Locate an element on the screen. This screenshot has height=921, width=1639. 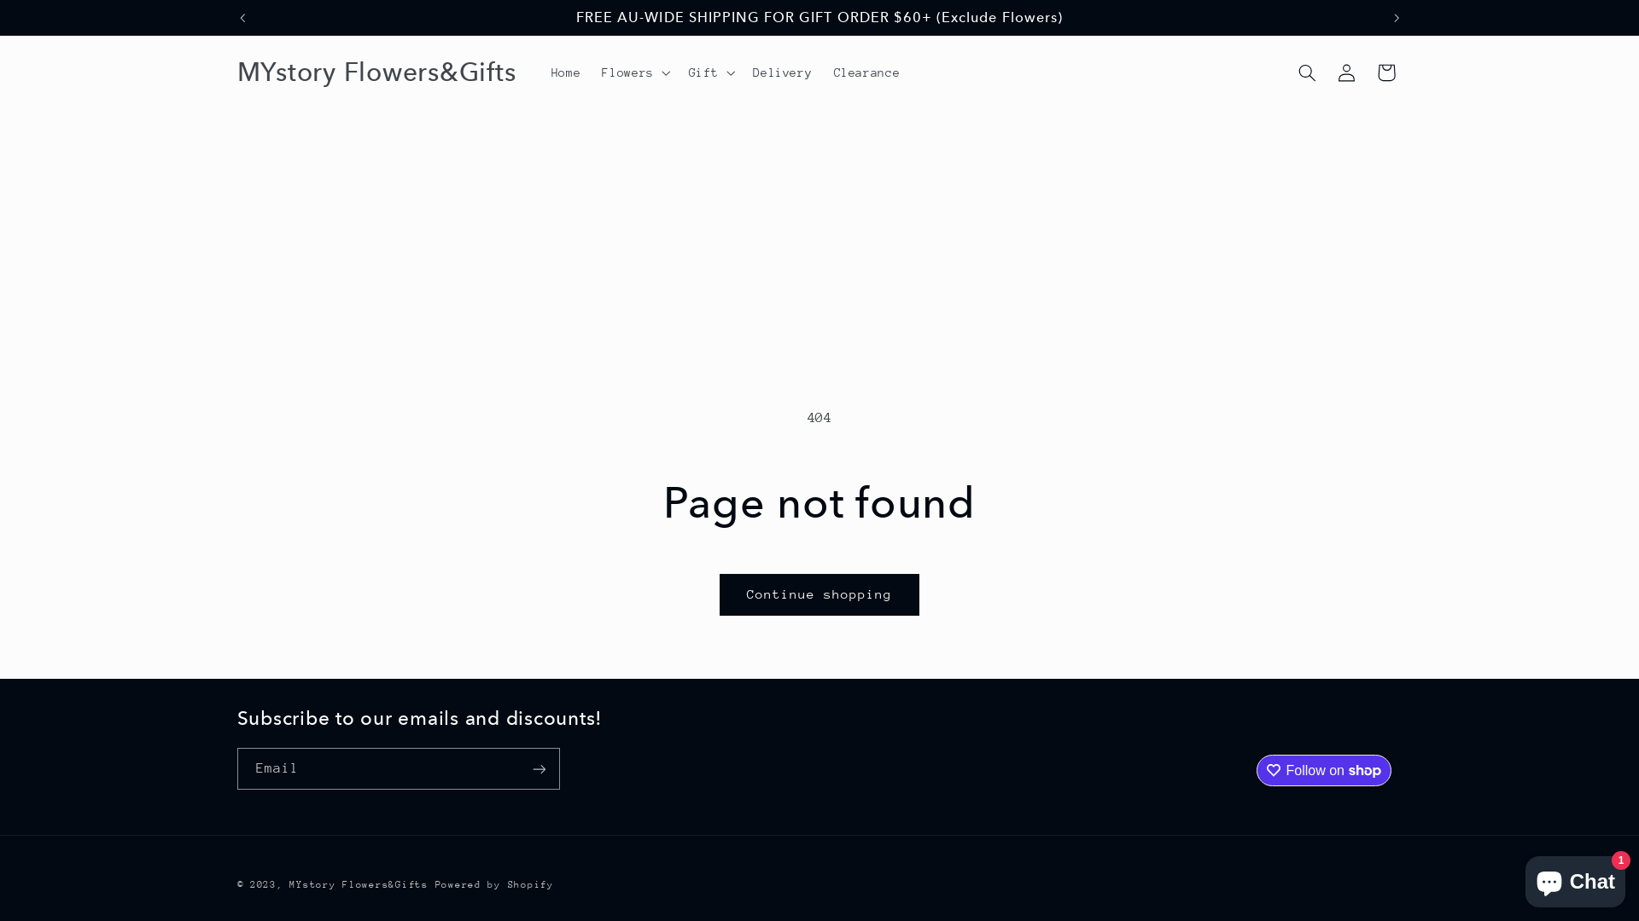
Powered by Shopify is located at coordinates (495, 885).